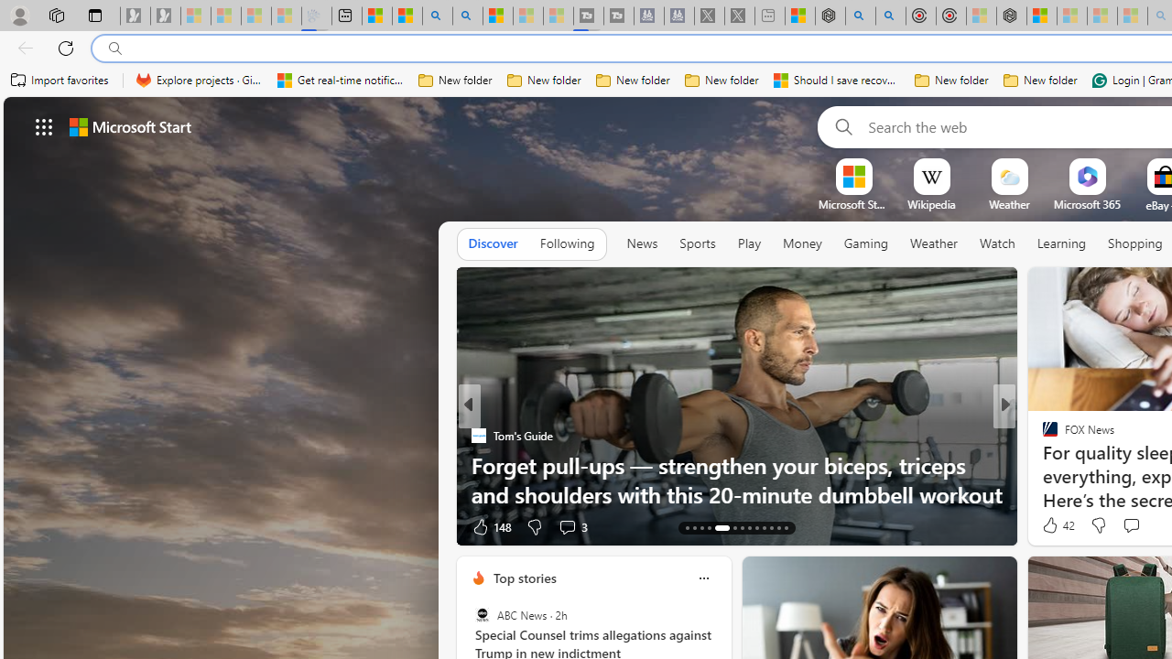  I want to click on Medpage Today, so click(1042, 436).